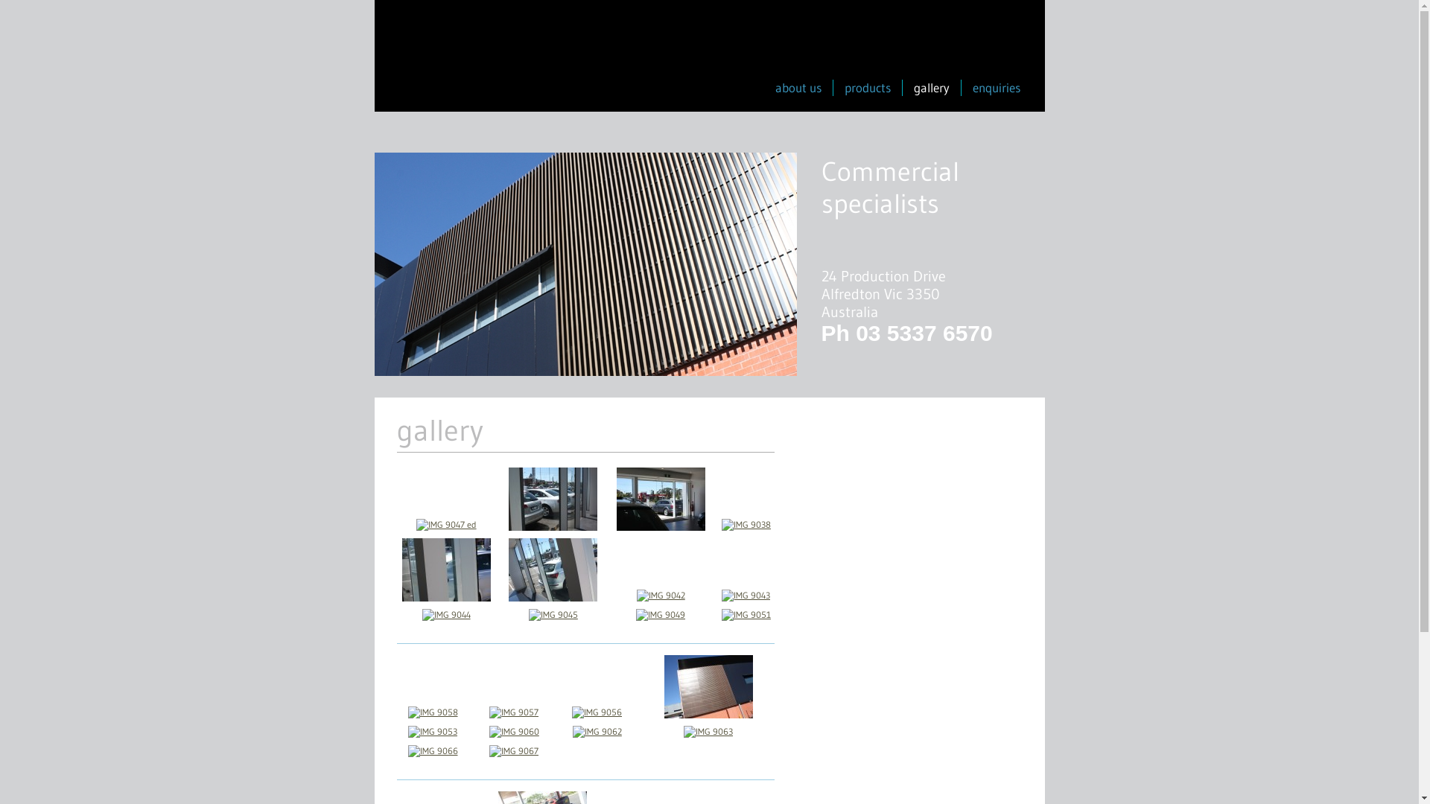  Describe the element at coordinates (553, 615) in the screenshot. I see `IMG 9045` at that location.